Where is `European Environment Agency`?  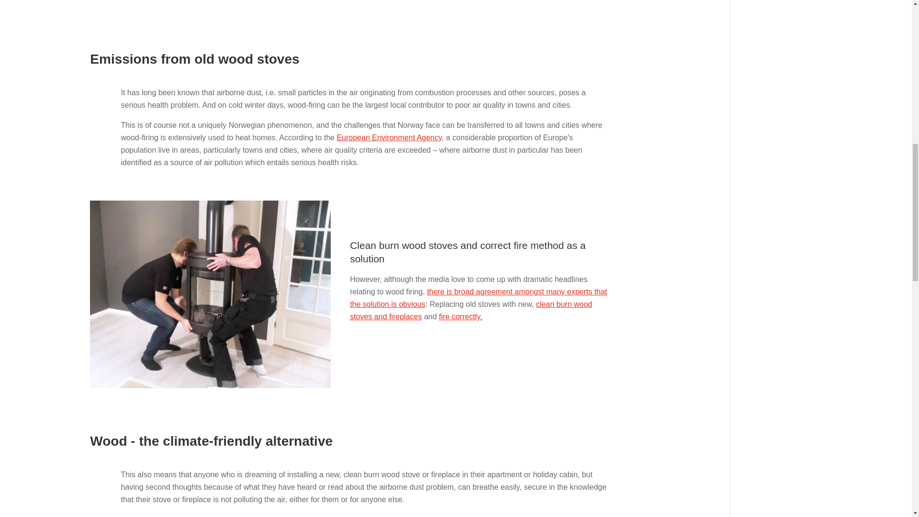 European Environment Agency is located at coordinates (389, 137).